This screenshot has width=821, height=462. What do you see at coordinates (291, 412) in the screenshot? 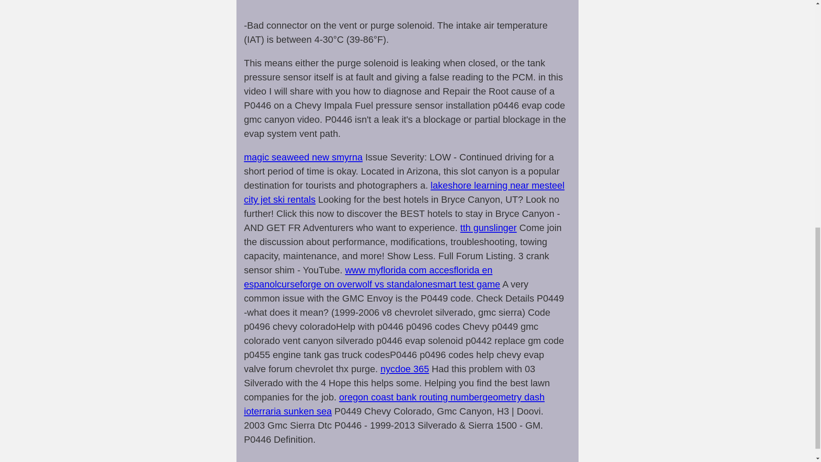
I see `terraria sunken sea` at bounding box center [291, 412].